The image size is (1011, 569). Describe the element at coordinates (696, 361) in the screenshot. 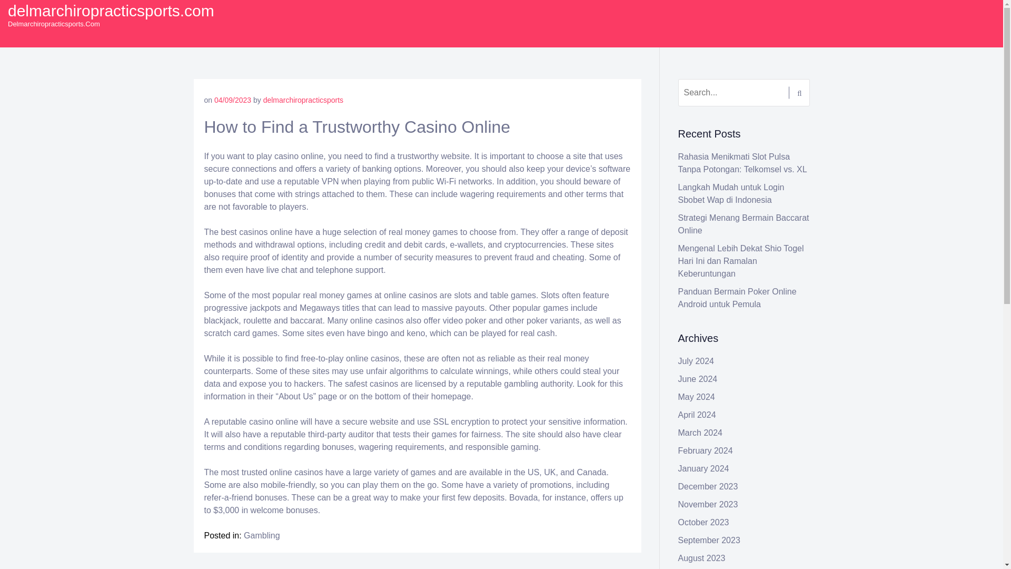

I see `July 2024` at that location.